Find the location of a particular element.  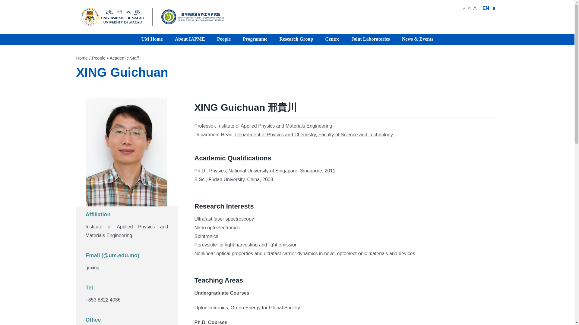

People is located at coordinates (224, 39).